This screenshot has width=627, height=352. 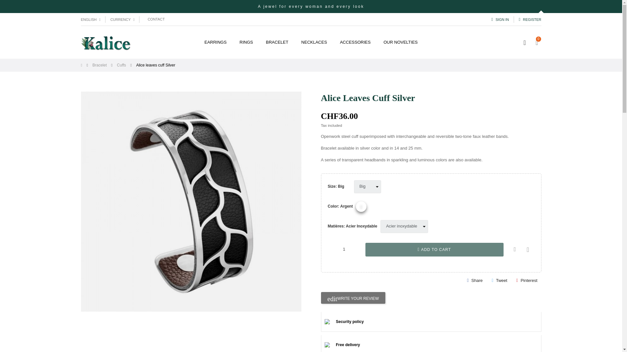 What do you see at coordinates (500, 19) in the screenshot?
I see `Log in to your customer account` at bounding box center [500, 19].